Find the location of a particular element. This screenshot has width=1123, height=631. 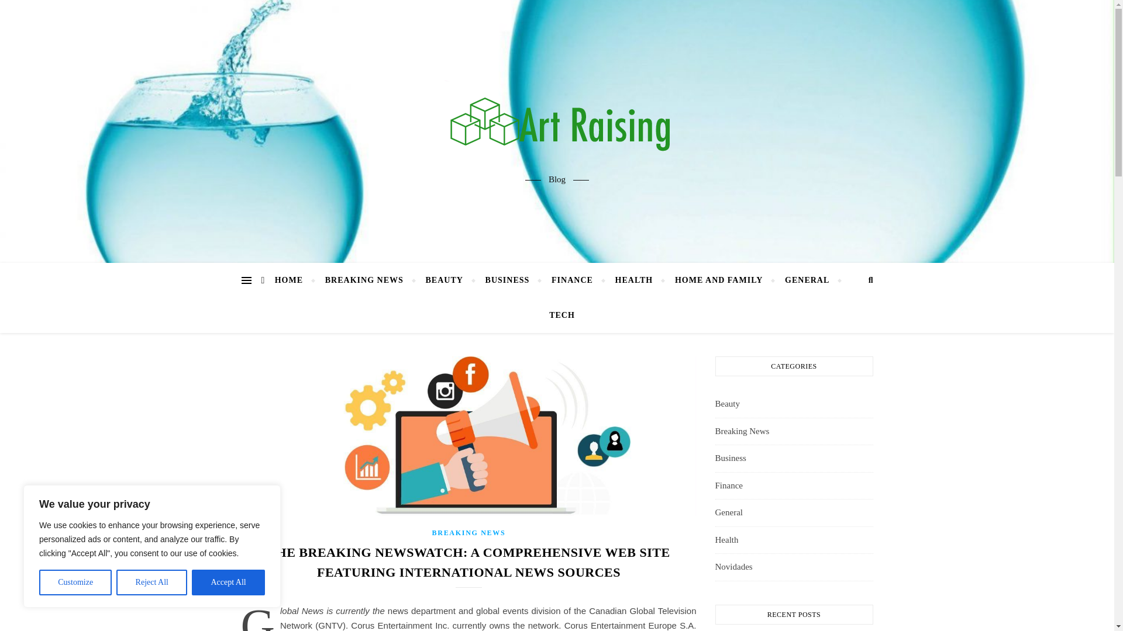

Customize is located at coordinates (75, 583).